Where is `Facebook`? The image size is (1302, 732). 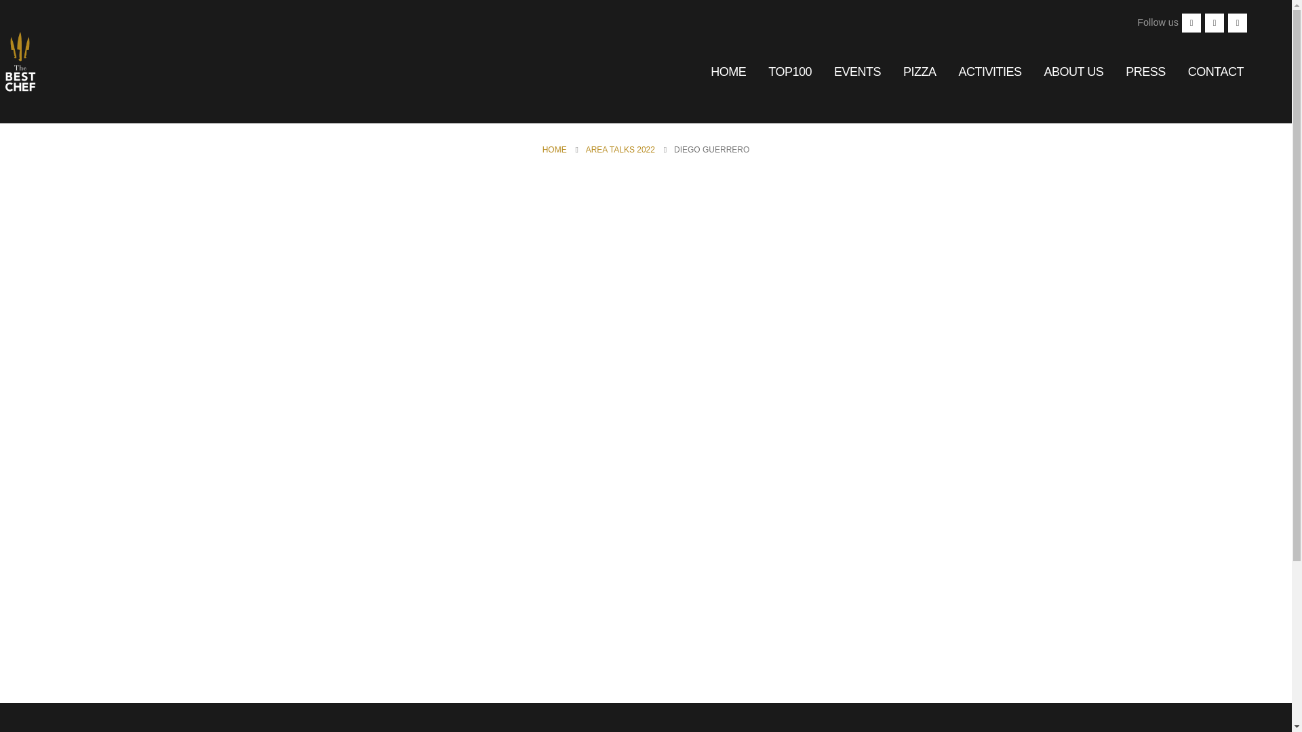
Facebook is located at coordinates (1191, 23).